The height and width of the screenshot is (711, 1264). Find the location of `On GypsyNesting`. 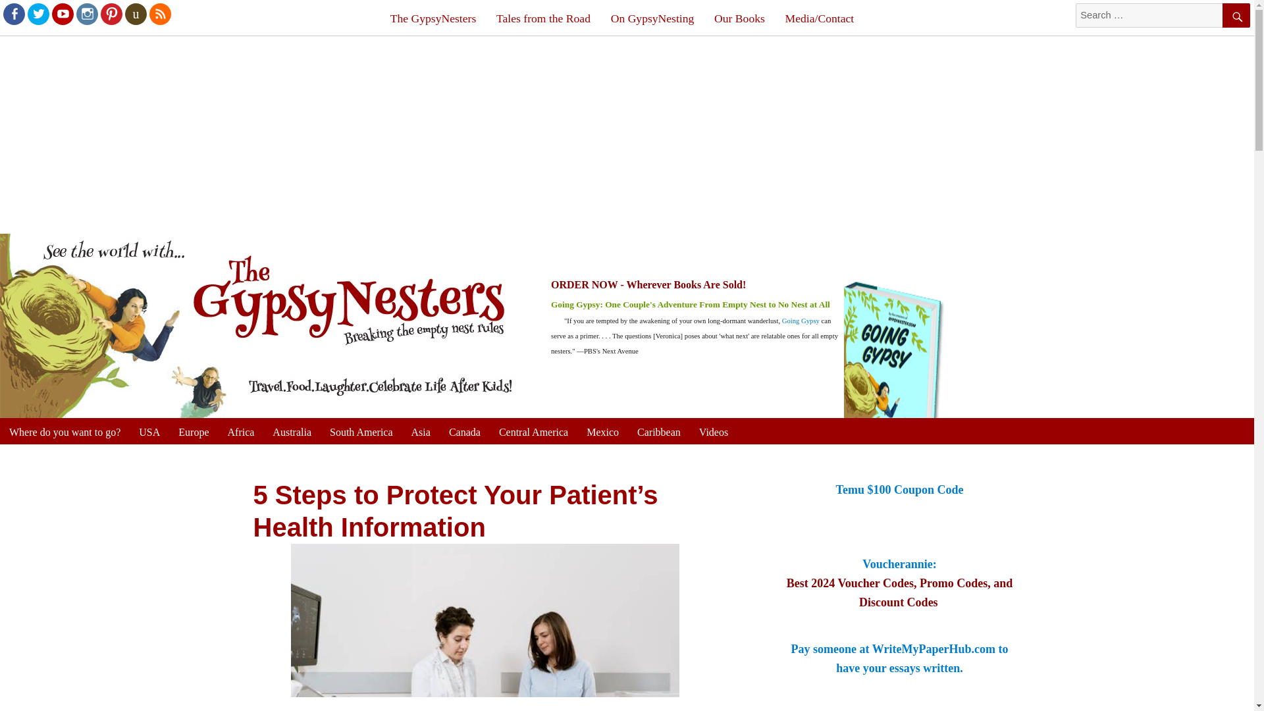

On GypsyNesting is located at coordinates (652, 18).